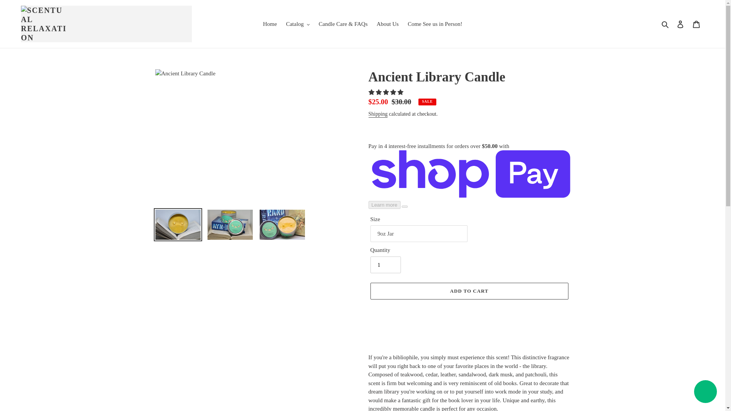  I want to click on 1, so click(385, 265).